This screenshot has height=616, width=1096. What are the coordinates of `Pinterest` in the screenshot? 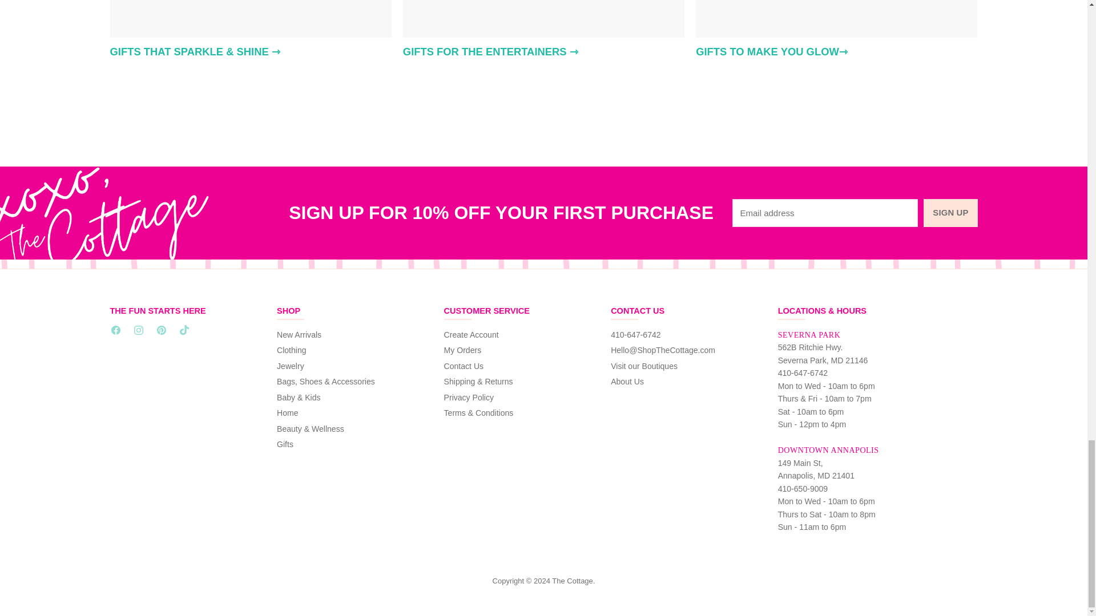 It's located at (163, 332).